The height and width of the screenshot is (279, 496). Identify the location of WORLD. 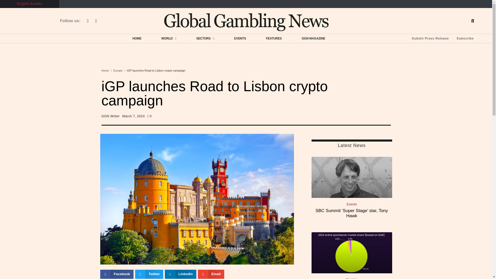
(169, 38).